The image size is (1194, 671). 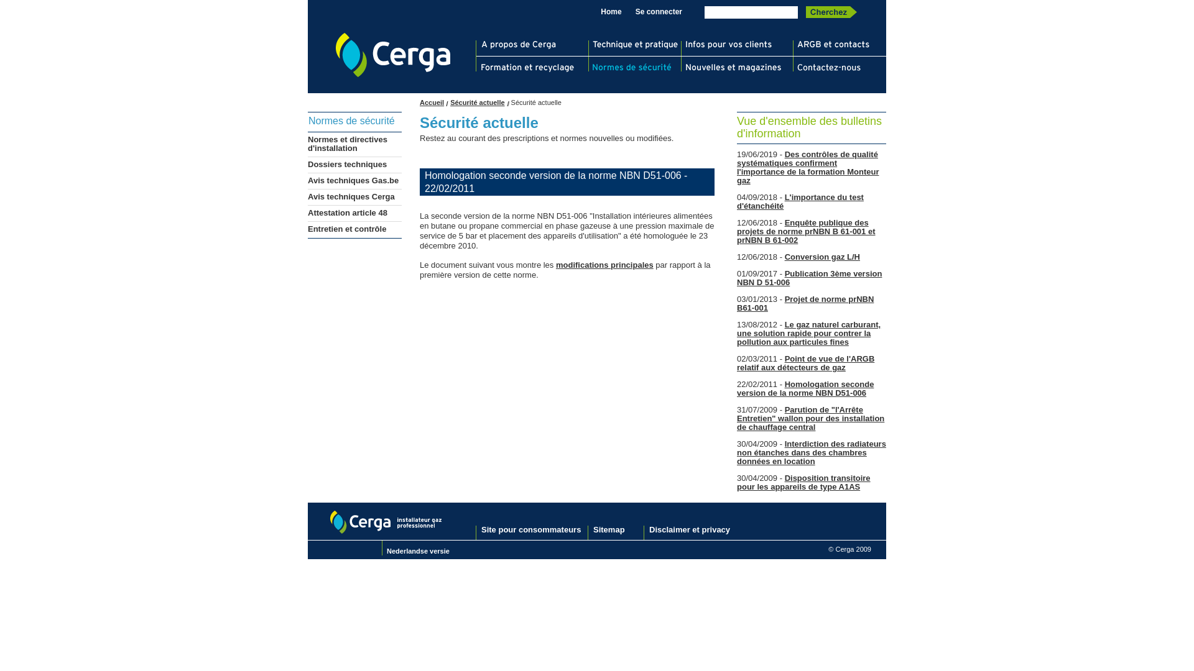 What do you see at coordinates (393, 55) in the screenshot?
I see `aardgas-cerga` at bounding box center [393, 55].